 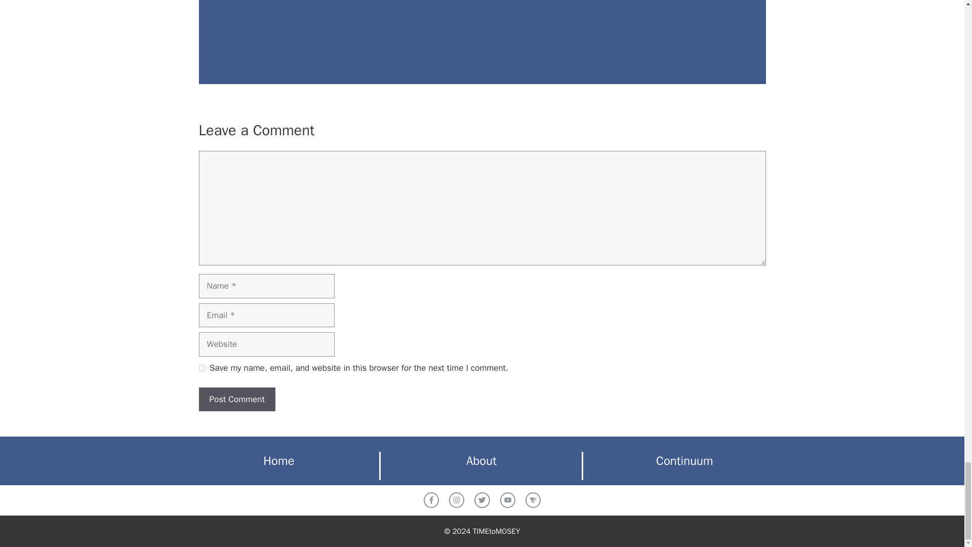 What do you see at coordinates (236, 399) in the screenshot?
I see `Post Comment` at bounding box center [236, 399].